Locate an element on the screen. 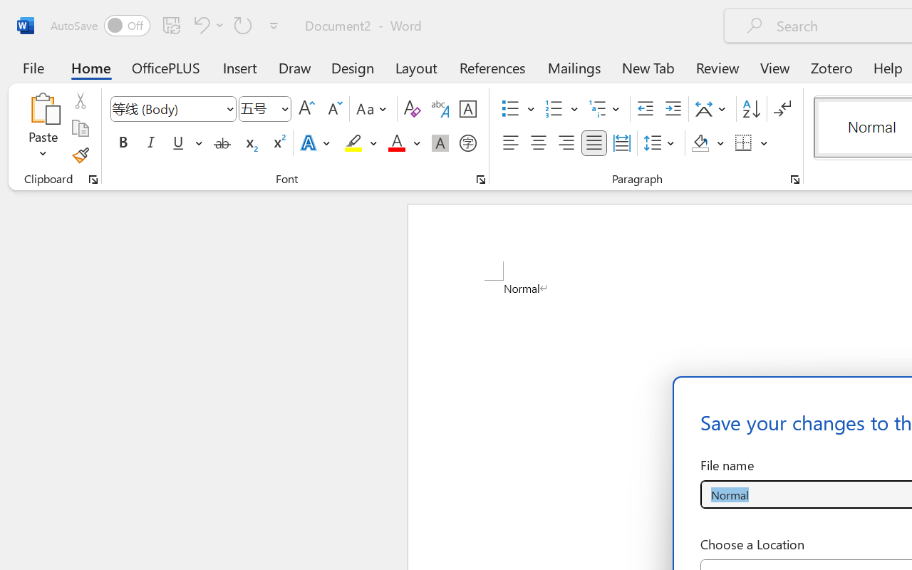 The height and width of the screenshot is (570, 912). Draw is located at coordinates (295, 67).